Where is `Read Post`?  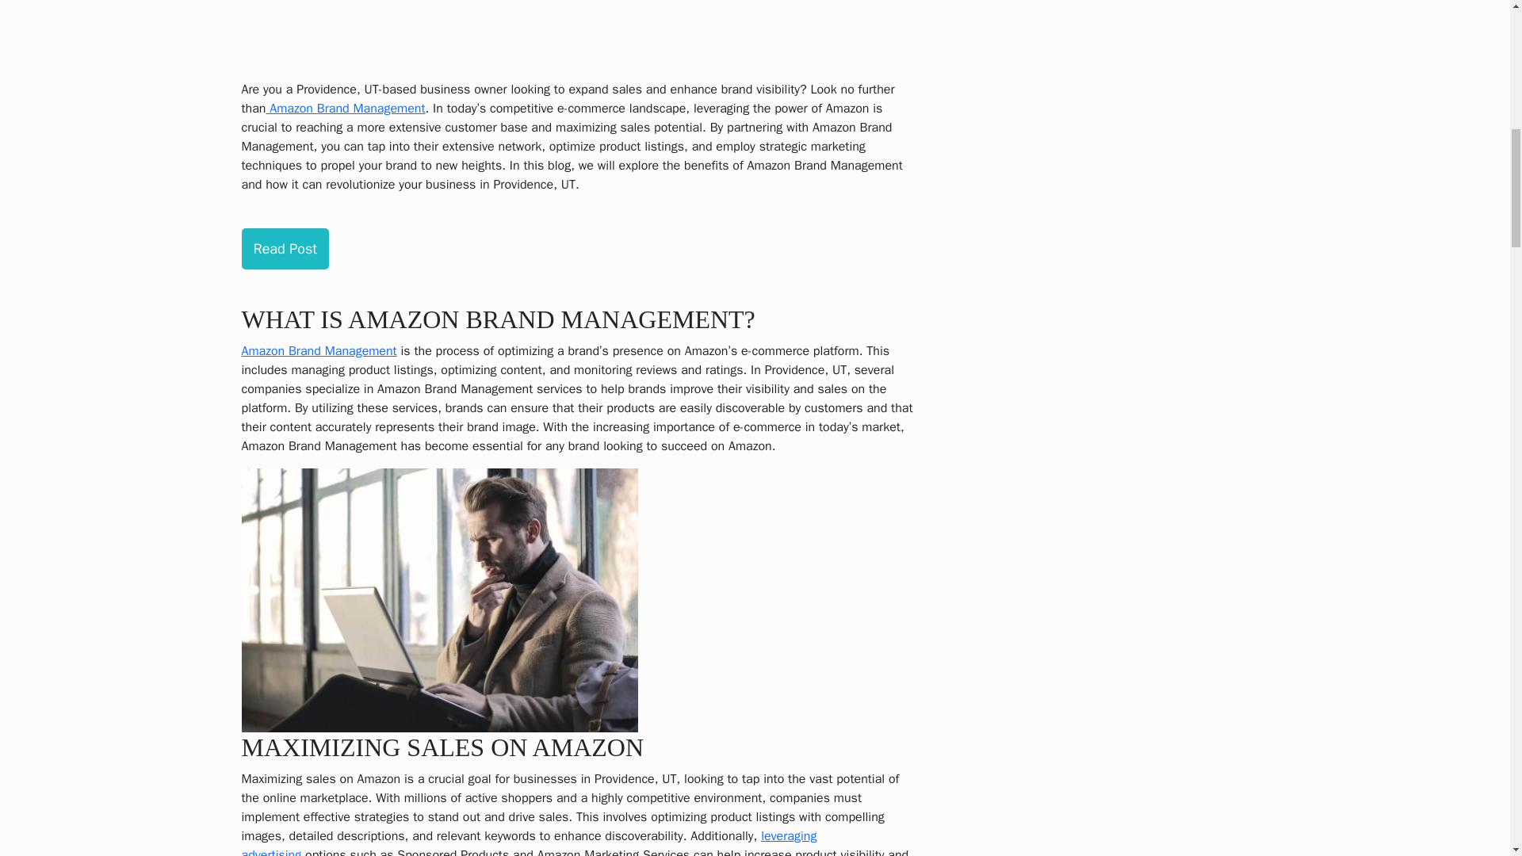 Read Post is located at coordinates (284, 249).